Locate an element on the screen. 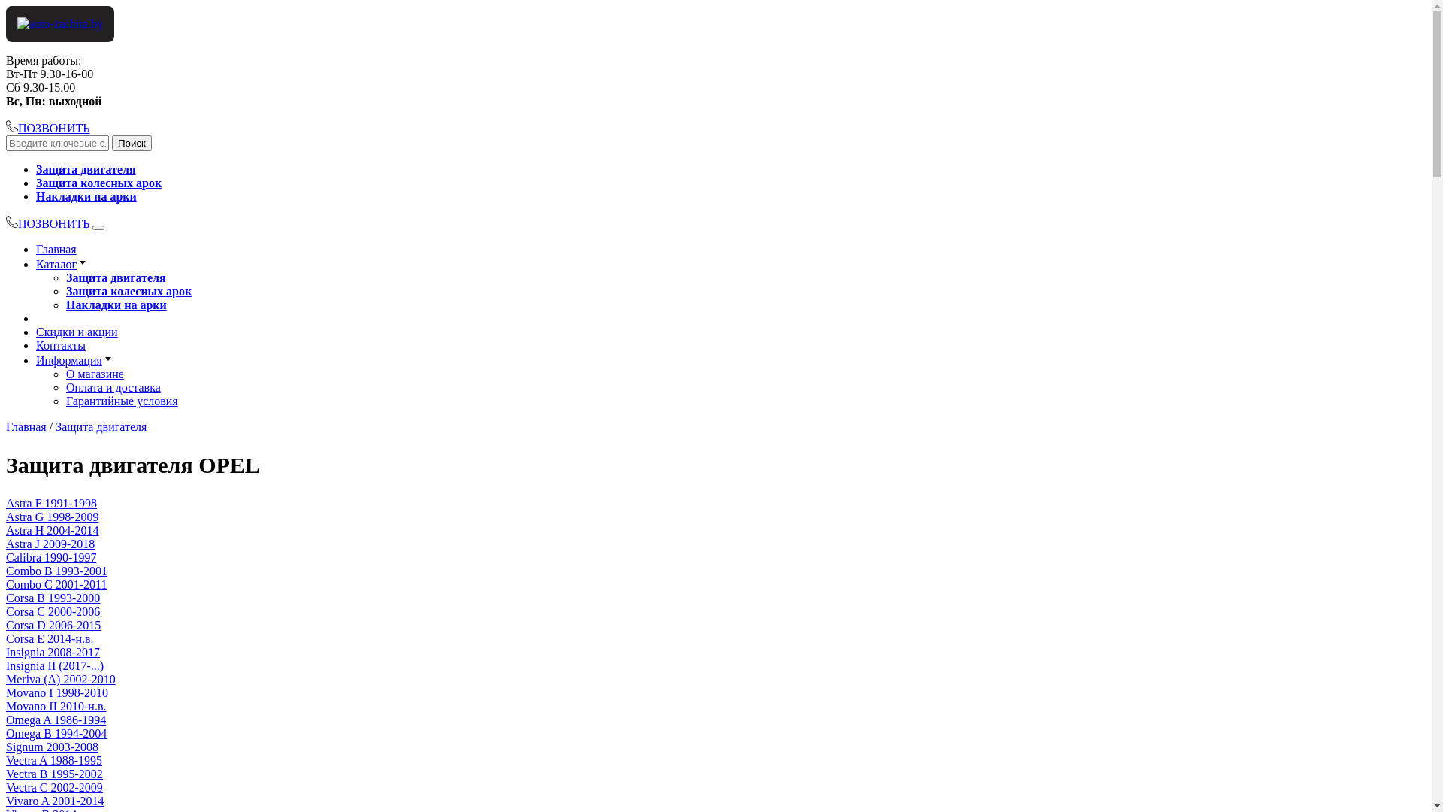  Movano I 1998-2010 is located at coordinates (57, 693).